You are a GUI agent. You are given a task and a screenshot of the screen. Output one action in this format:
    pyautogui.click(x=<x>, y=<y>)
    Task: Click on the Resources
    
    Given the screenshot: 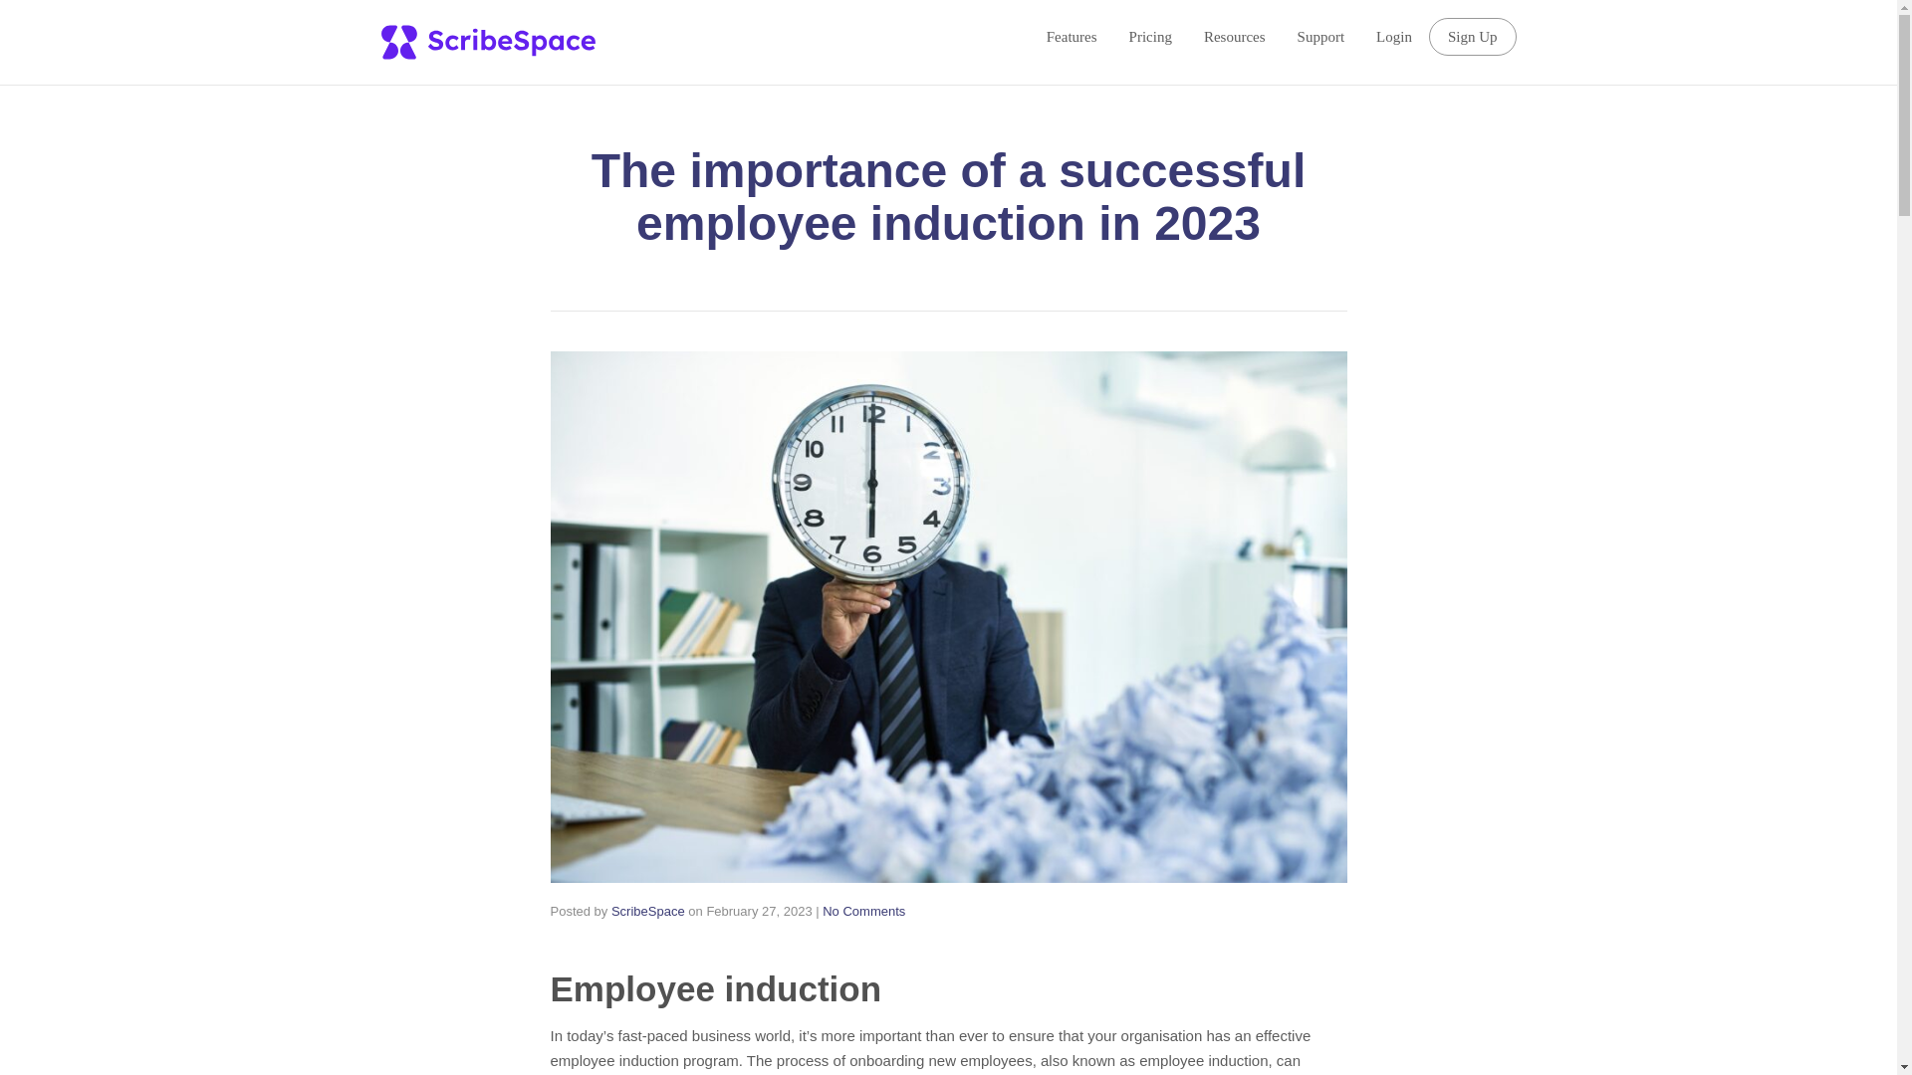 What is the action you would take?
    pyautogui.click(x=1235, y=36)
    